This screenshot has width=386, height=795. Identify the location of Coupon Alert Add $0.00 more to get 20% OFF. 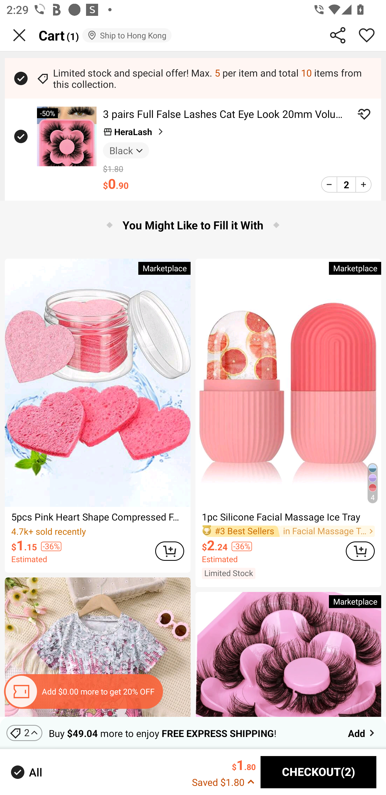
(83, 692).